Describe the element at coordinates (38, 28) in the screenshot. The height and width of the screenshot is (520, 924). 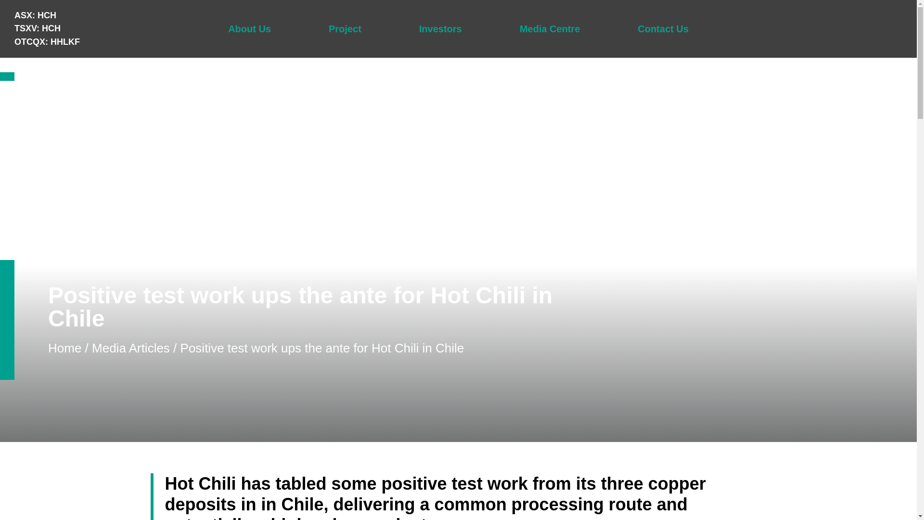
I see `TSXV: HCH` at that location.